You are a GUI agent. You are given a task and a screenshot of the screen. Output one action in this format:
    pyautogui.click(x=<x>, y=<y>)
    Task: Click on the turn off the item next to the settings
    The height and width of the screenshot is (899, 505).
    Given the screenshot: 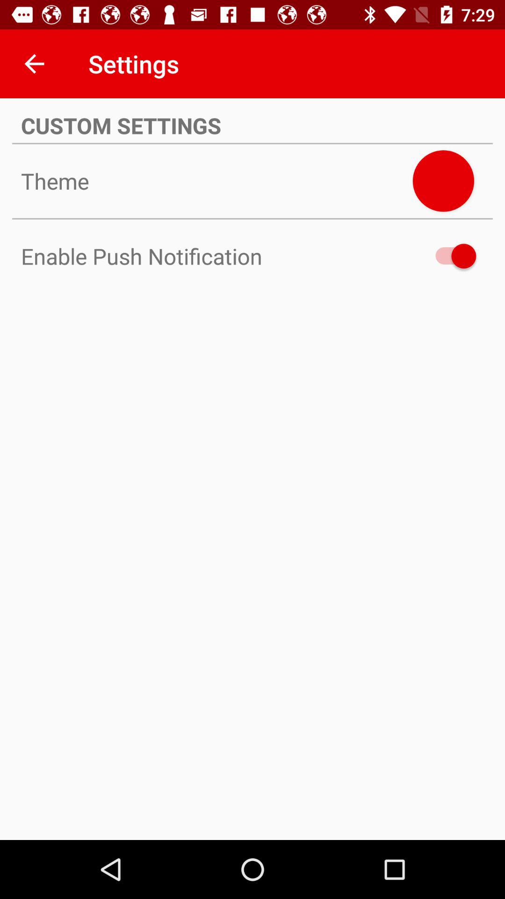 What is the action you would take?
    pyautogui.click(x=34, y=64)
    